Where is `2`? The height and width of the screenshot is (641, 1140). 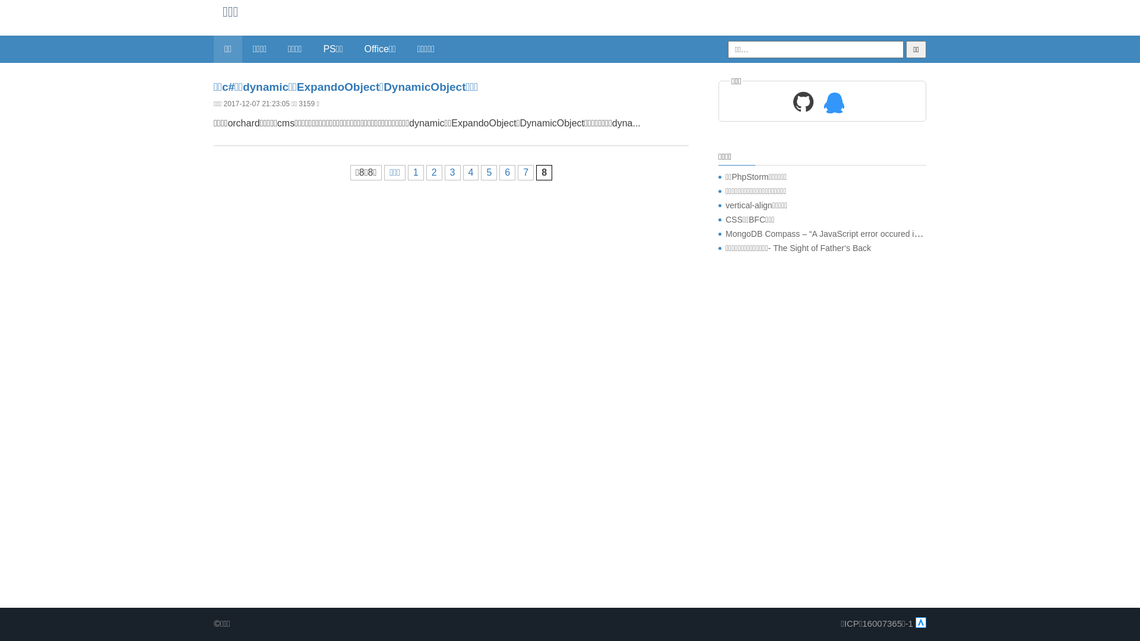 2 is located at coordinates (435, 173).